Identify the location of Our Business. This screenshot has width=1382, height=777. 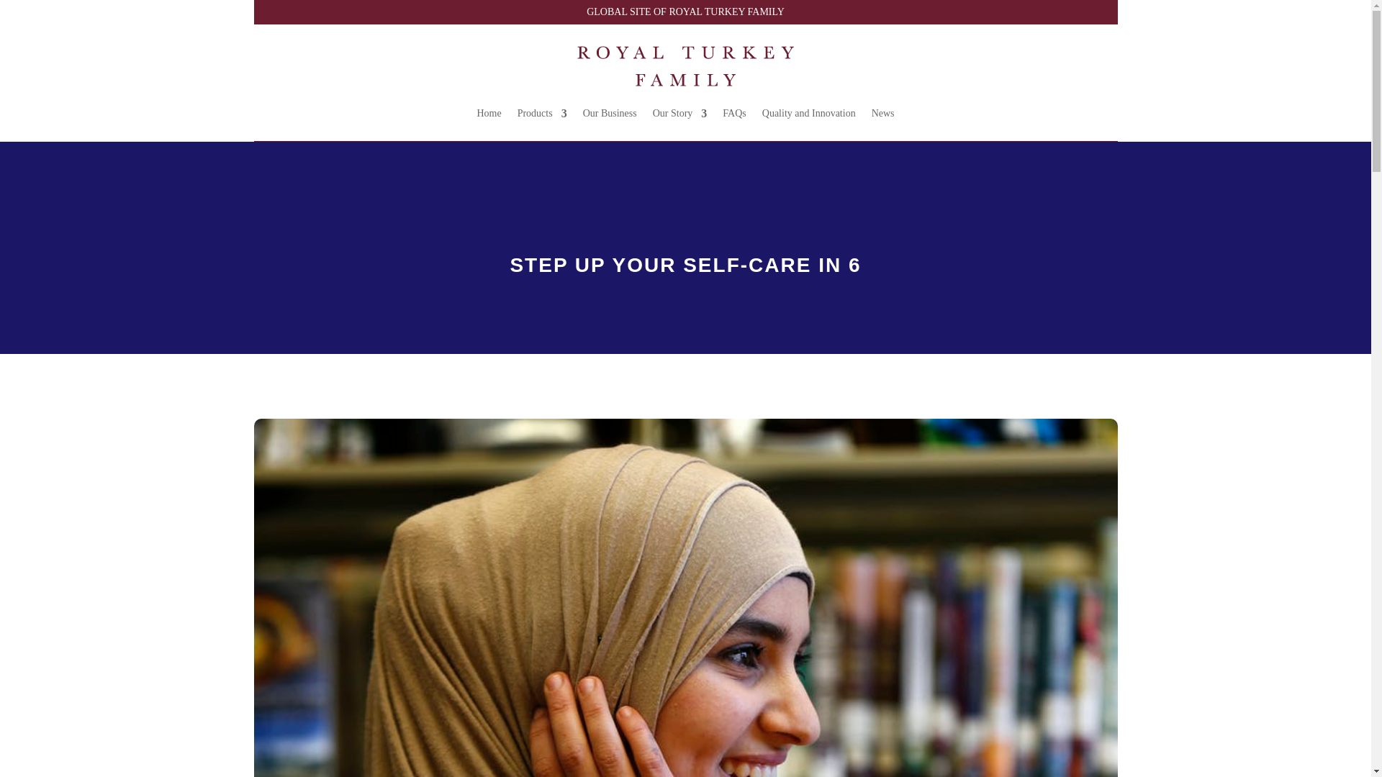
(610, 113).